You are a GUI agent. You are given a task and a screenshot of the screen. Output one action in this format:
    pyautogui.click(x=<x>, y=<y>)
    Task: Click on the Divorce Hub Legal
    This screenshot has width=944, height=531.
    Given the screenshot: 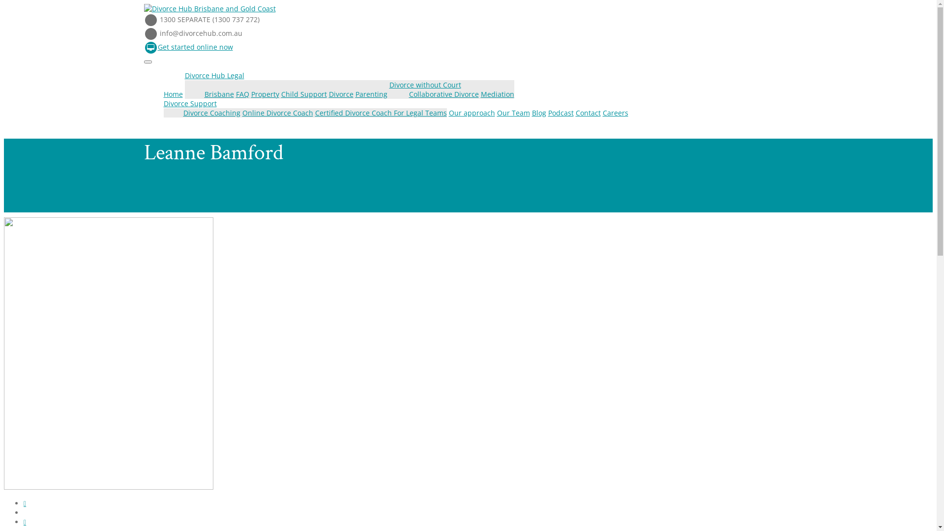 What is the action you would take?
    pyautogui.click(x=214, y=76)
    